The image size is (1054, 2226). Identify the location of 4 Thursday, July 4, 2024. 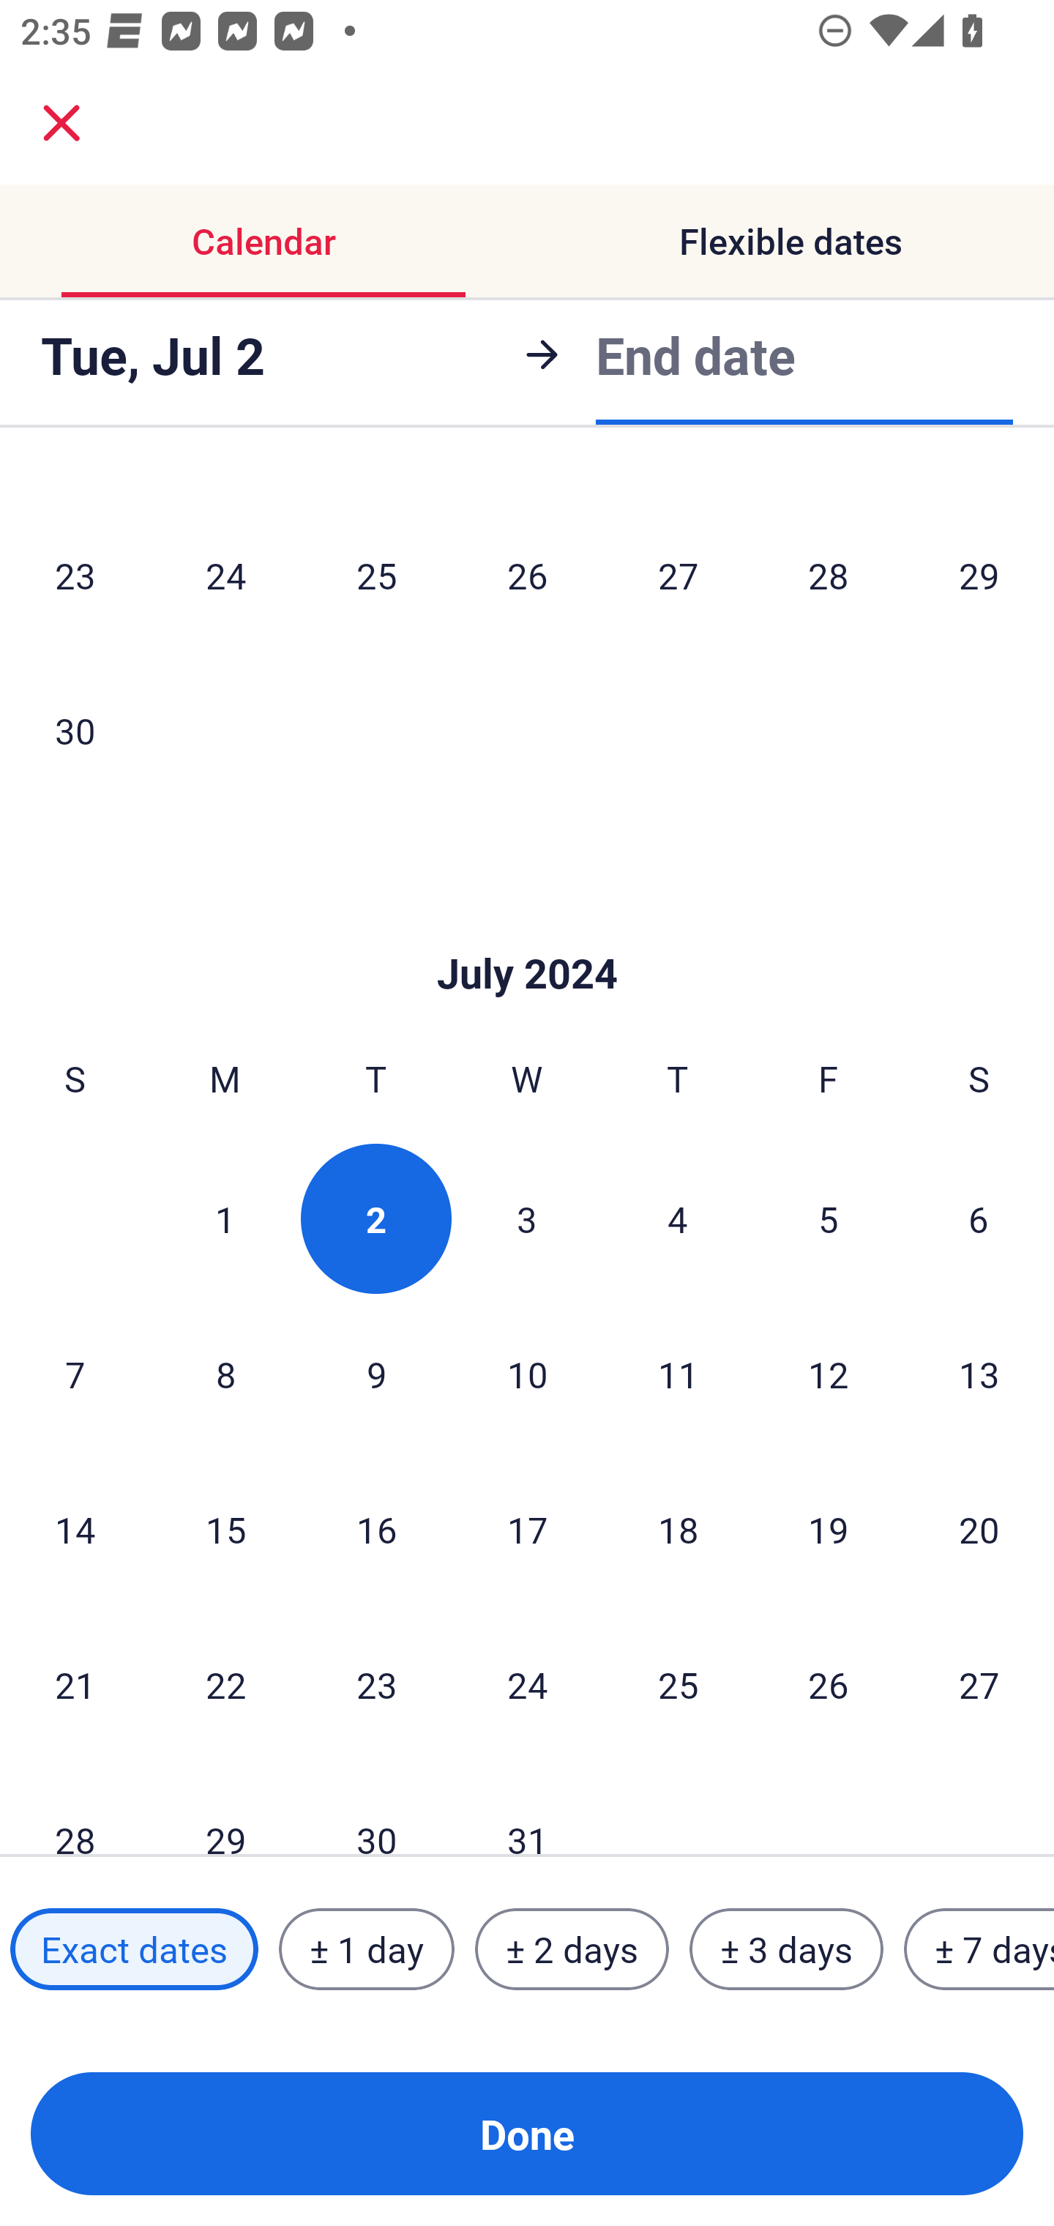
(678, 1218).